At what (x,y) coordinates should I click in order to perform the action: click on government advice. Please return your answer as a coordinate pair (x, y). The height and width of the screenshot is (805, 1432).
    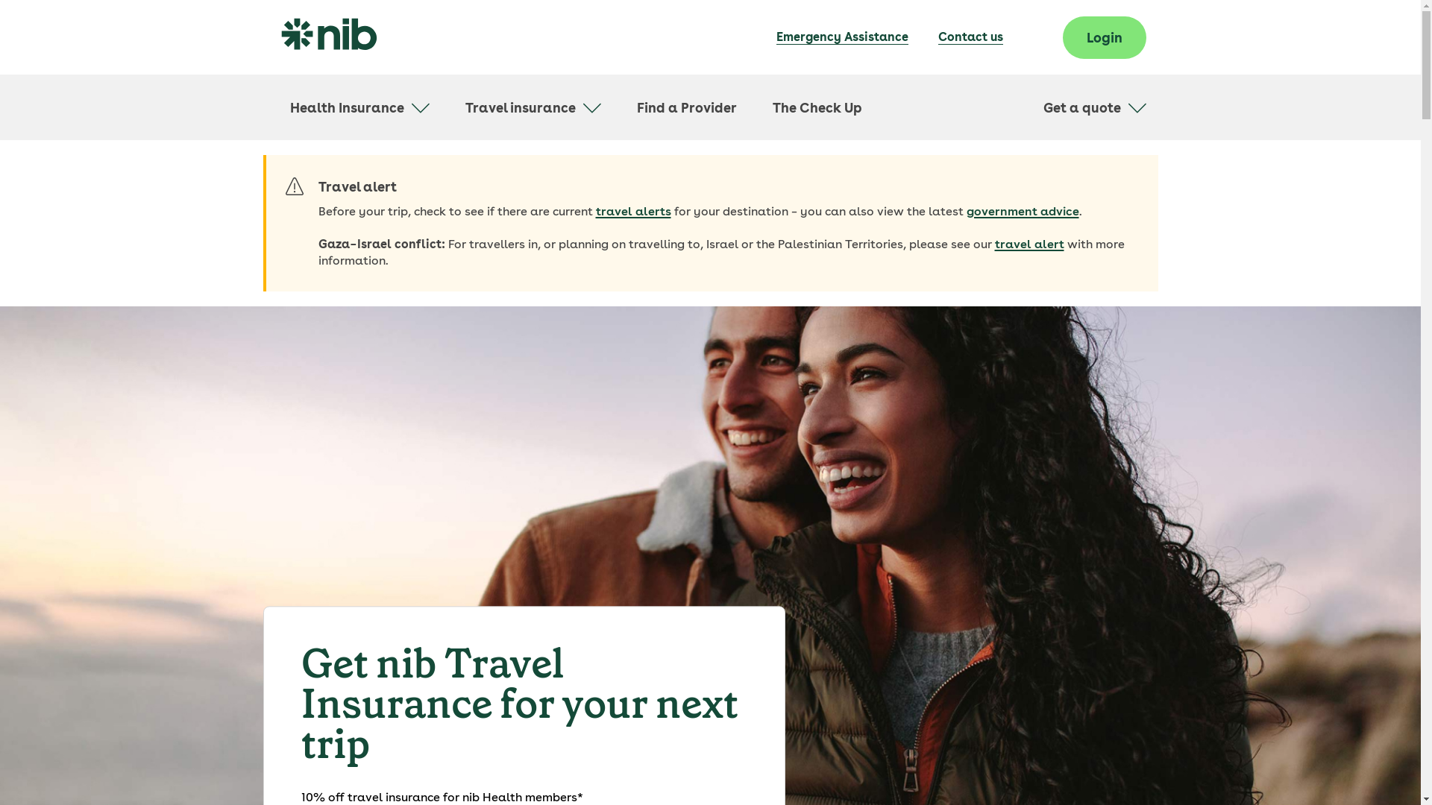
    Looking at the image, I should click on (1023, 212).